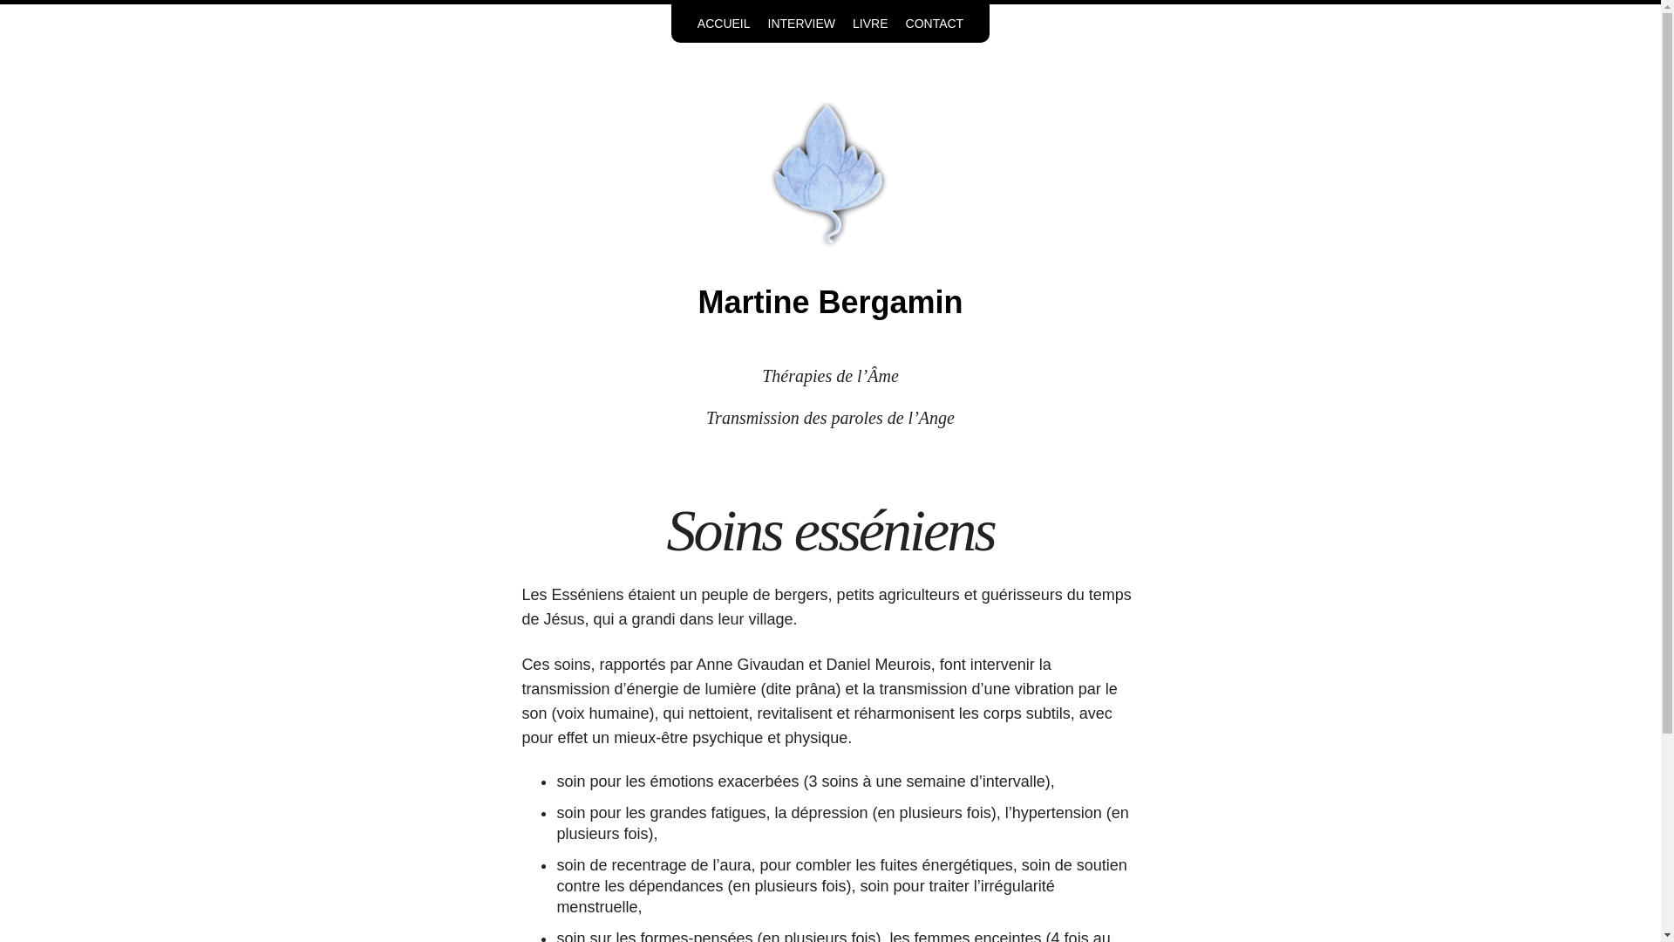  I want to click on INTERVIEW, so click(802, 24).